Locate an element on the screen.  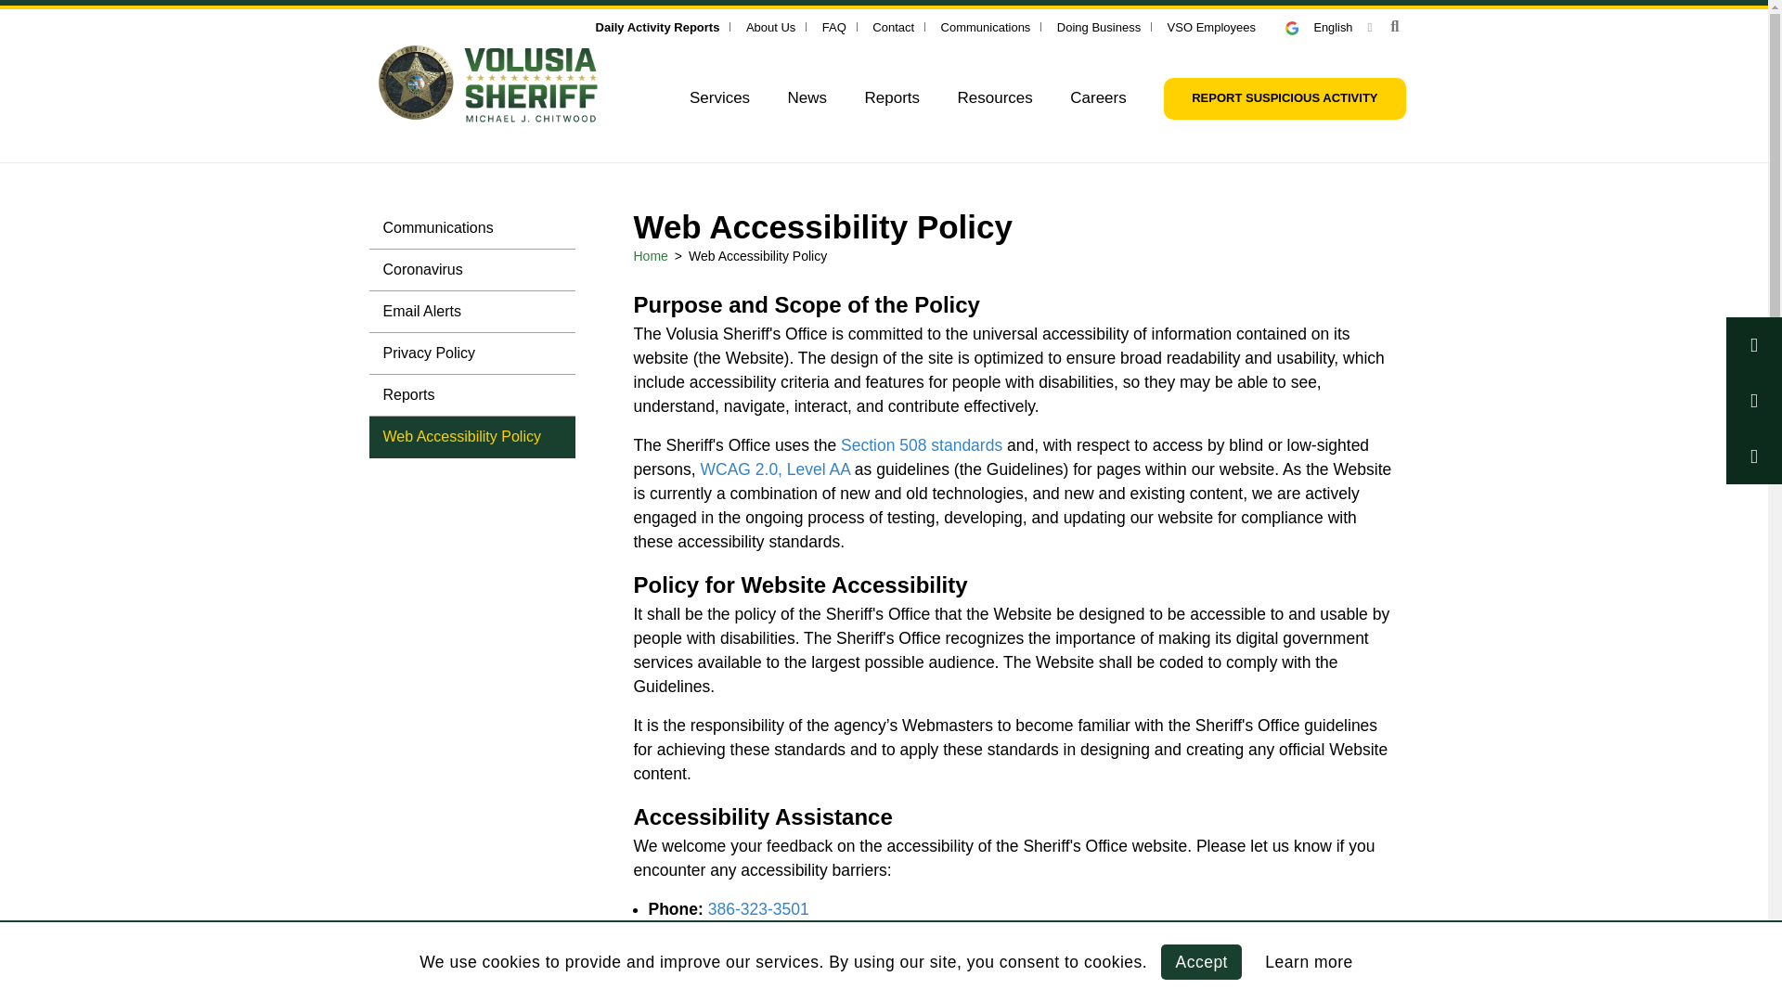
English is located at coordinates (1328, 26).